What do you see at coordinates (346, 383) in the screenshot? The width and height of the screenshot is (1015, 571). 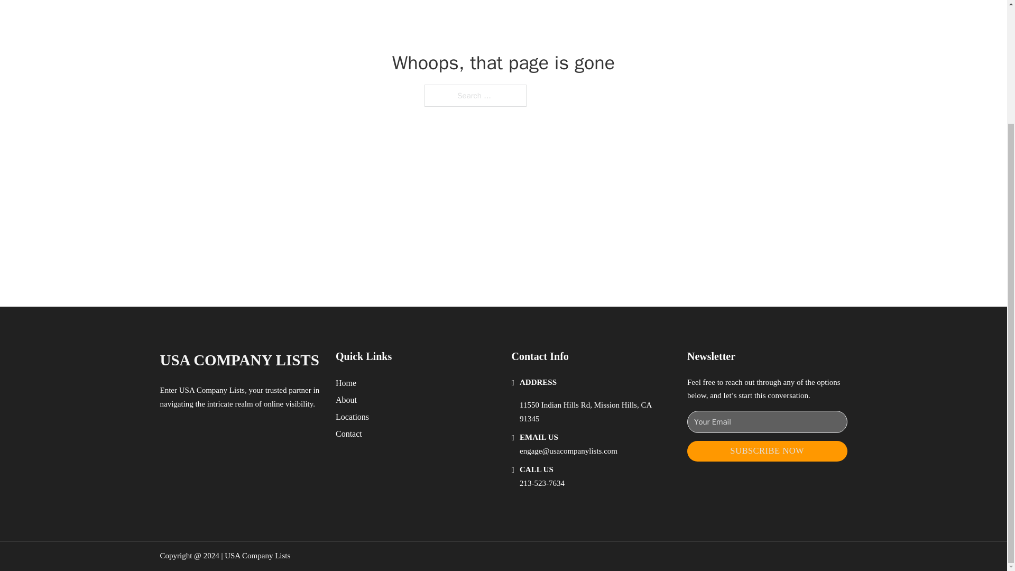 I see `Home` at bounding box center [346, 383].